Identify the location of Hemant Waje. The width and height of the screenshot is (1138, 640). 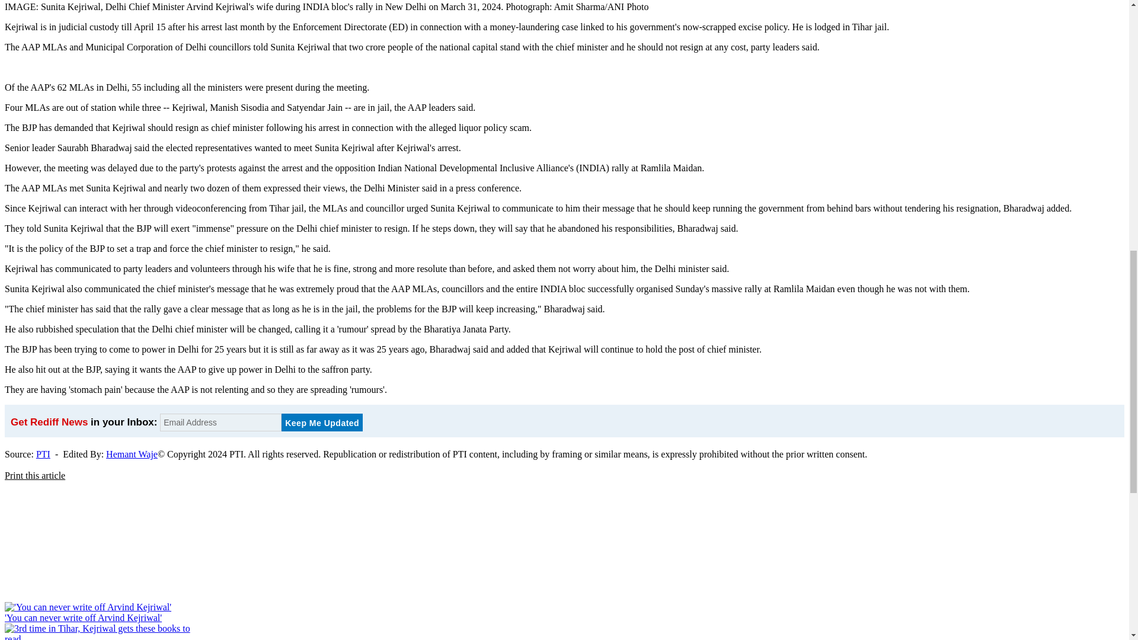
(132, 454).